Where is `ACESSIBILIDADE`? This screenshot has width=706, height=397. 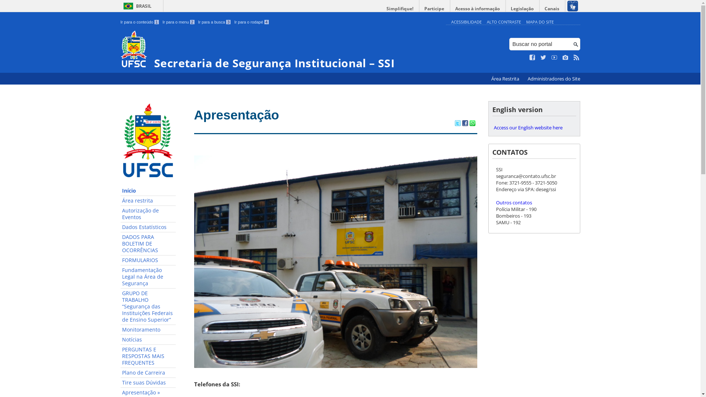 ACESSIBILIDADE is located at coordinates (466, 22).